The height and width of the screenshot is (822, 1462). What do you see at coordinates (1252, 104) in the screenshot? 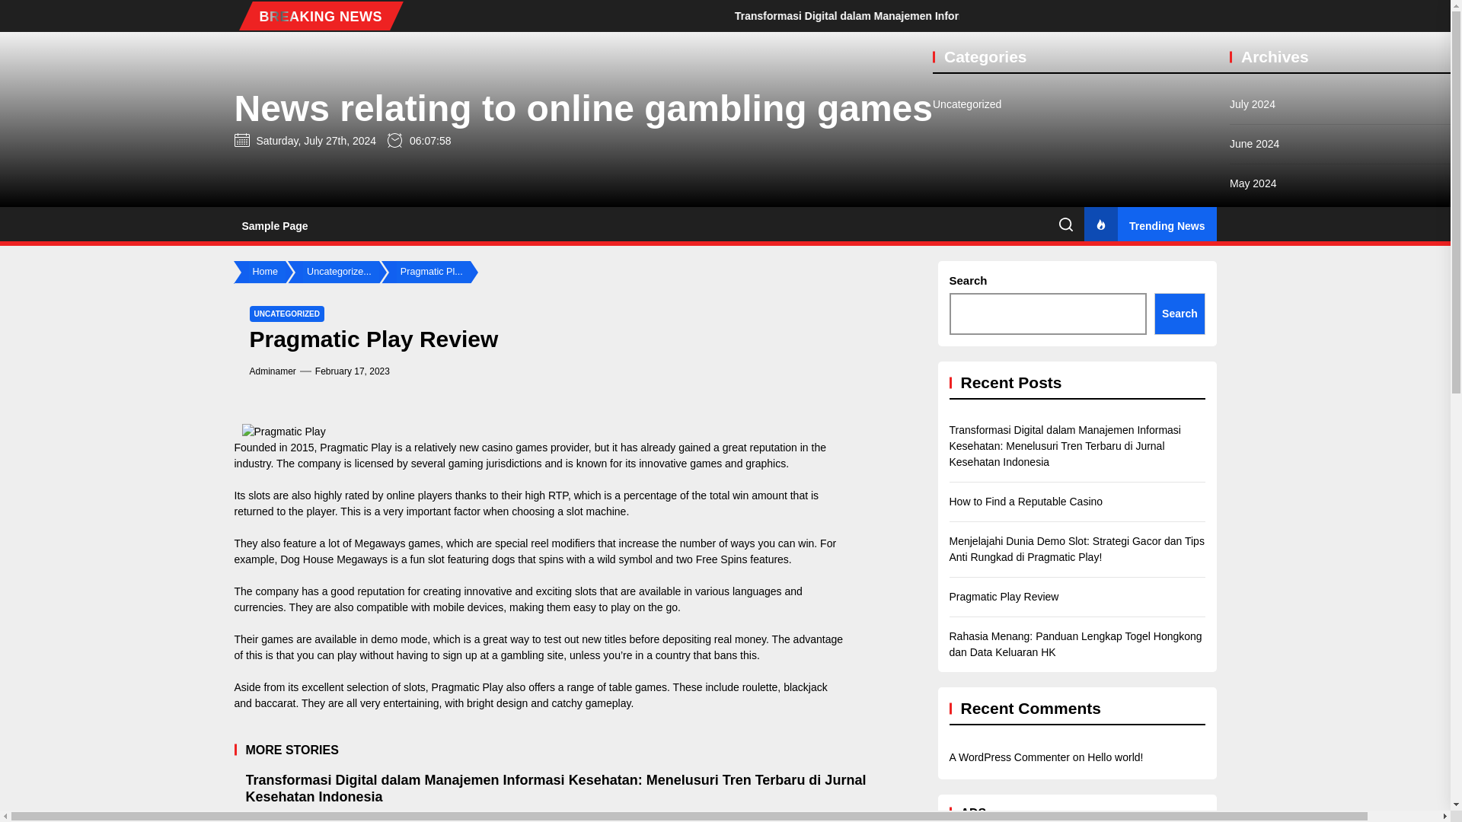
I see `July 2024` at bounding box center [1252, 104].